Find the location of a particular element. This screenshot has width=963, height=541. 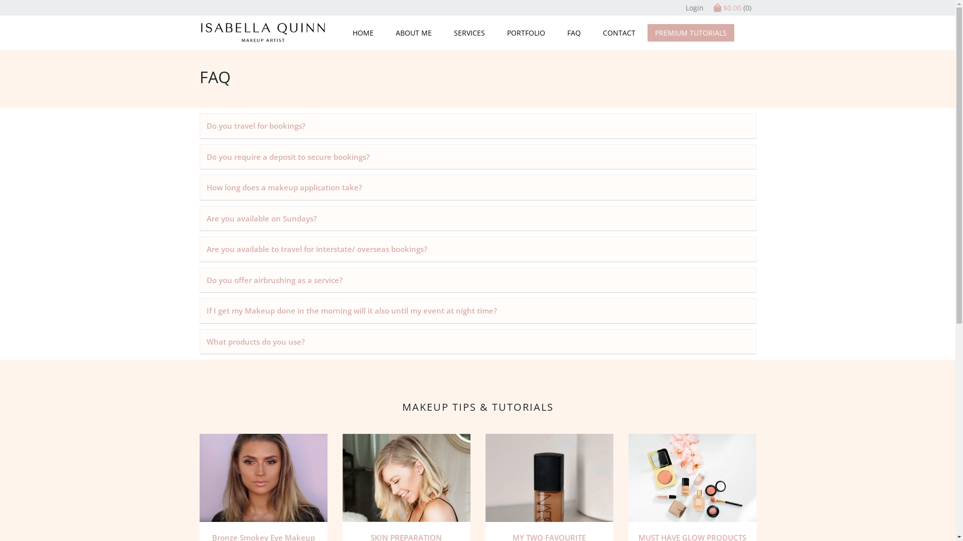

FAQ is located at coordinates (574, 33).